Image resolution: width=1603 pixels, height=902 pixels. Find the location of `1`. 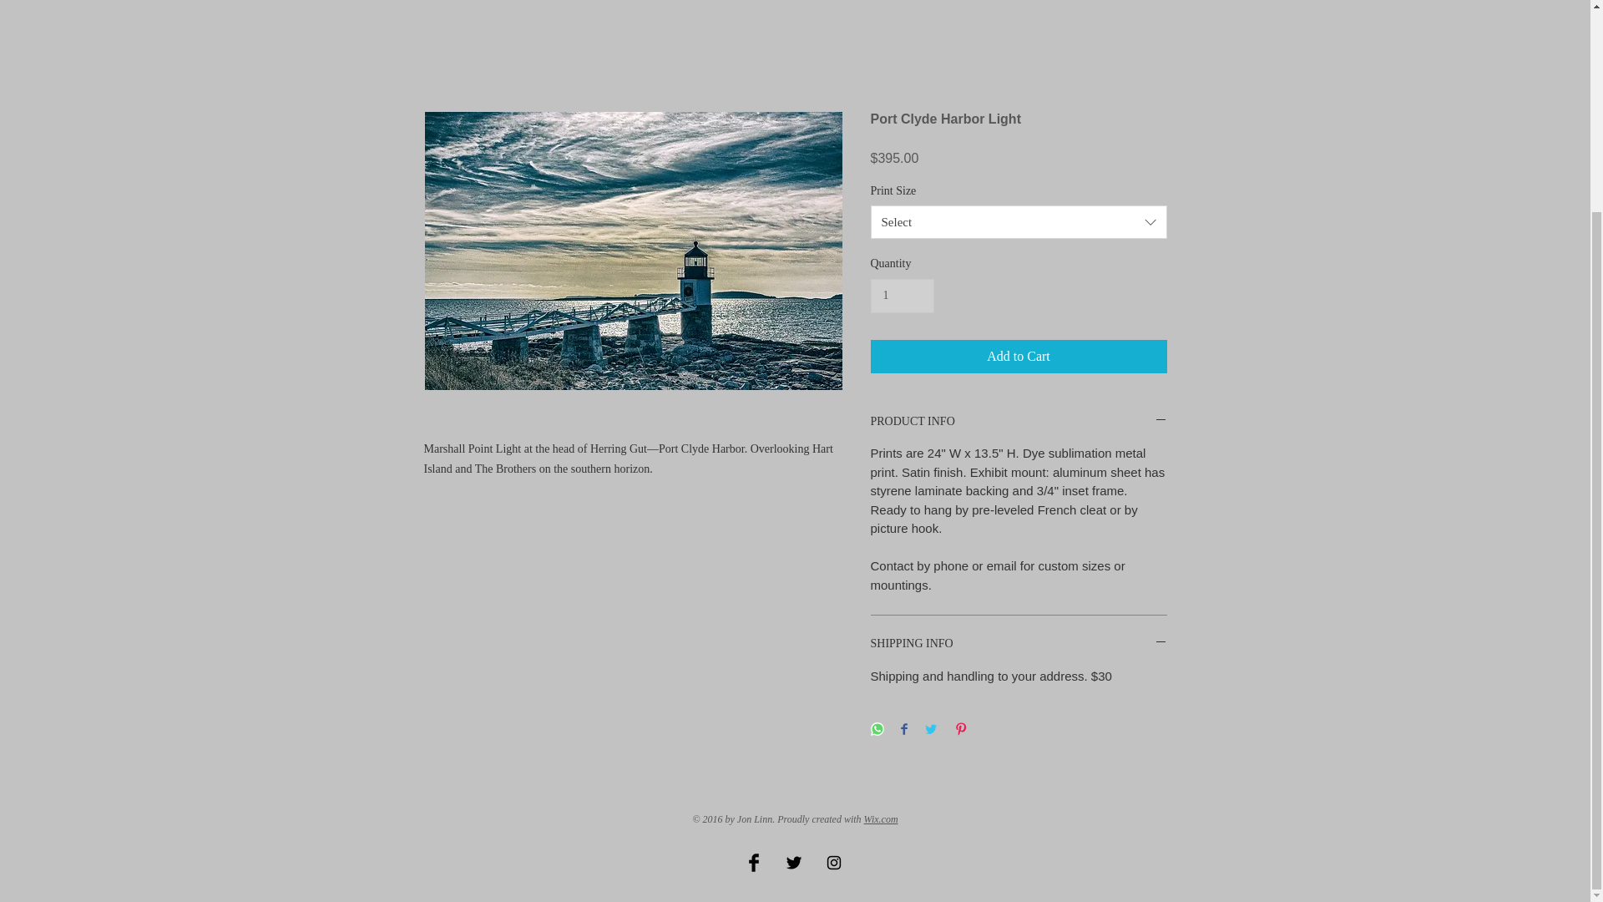

1 is located at coordinates (902, 296).